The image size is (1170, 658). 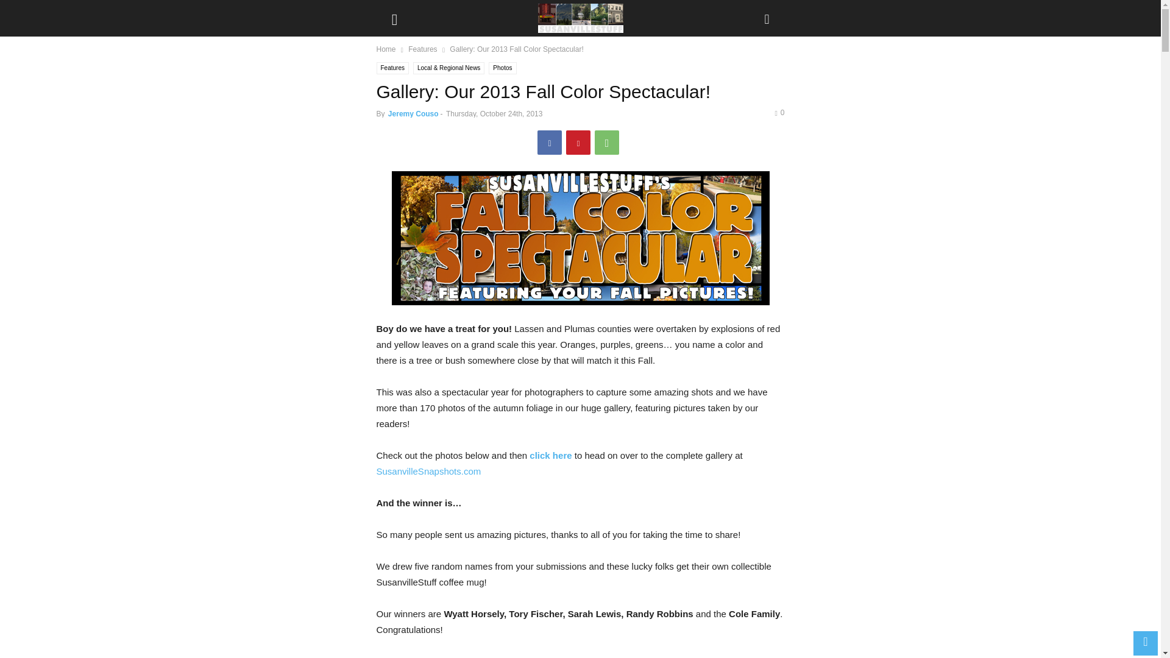 I want to click on WhatsApp, so click(x=606, y=142).